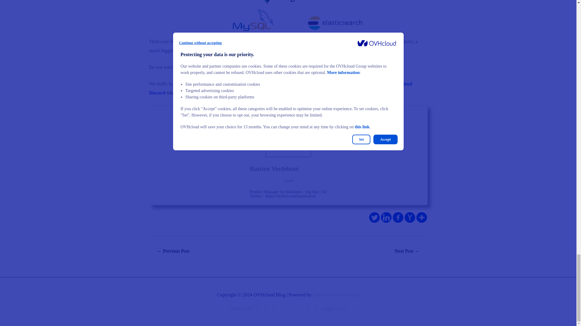 The width and height of the screenshot is (581, 326). I want to click on OVHcloud, so click(241, 308).